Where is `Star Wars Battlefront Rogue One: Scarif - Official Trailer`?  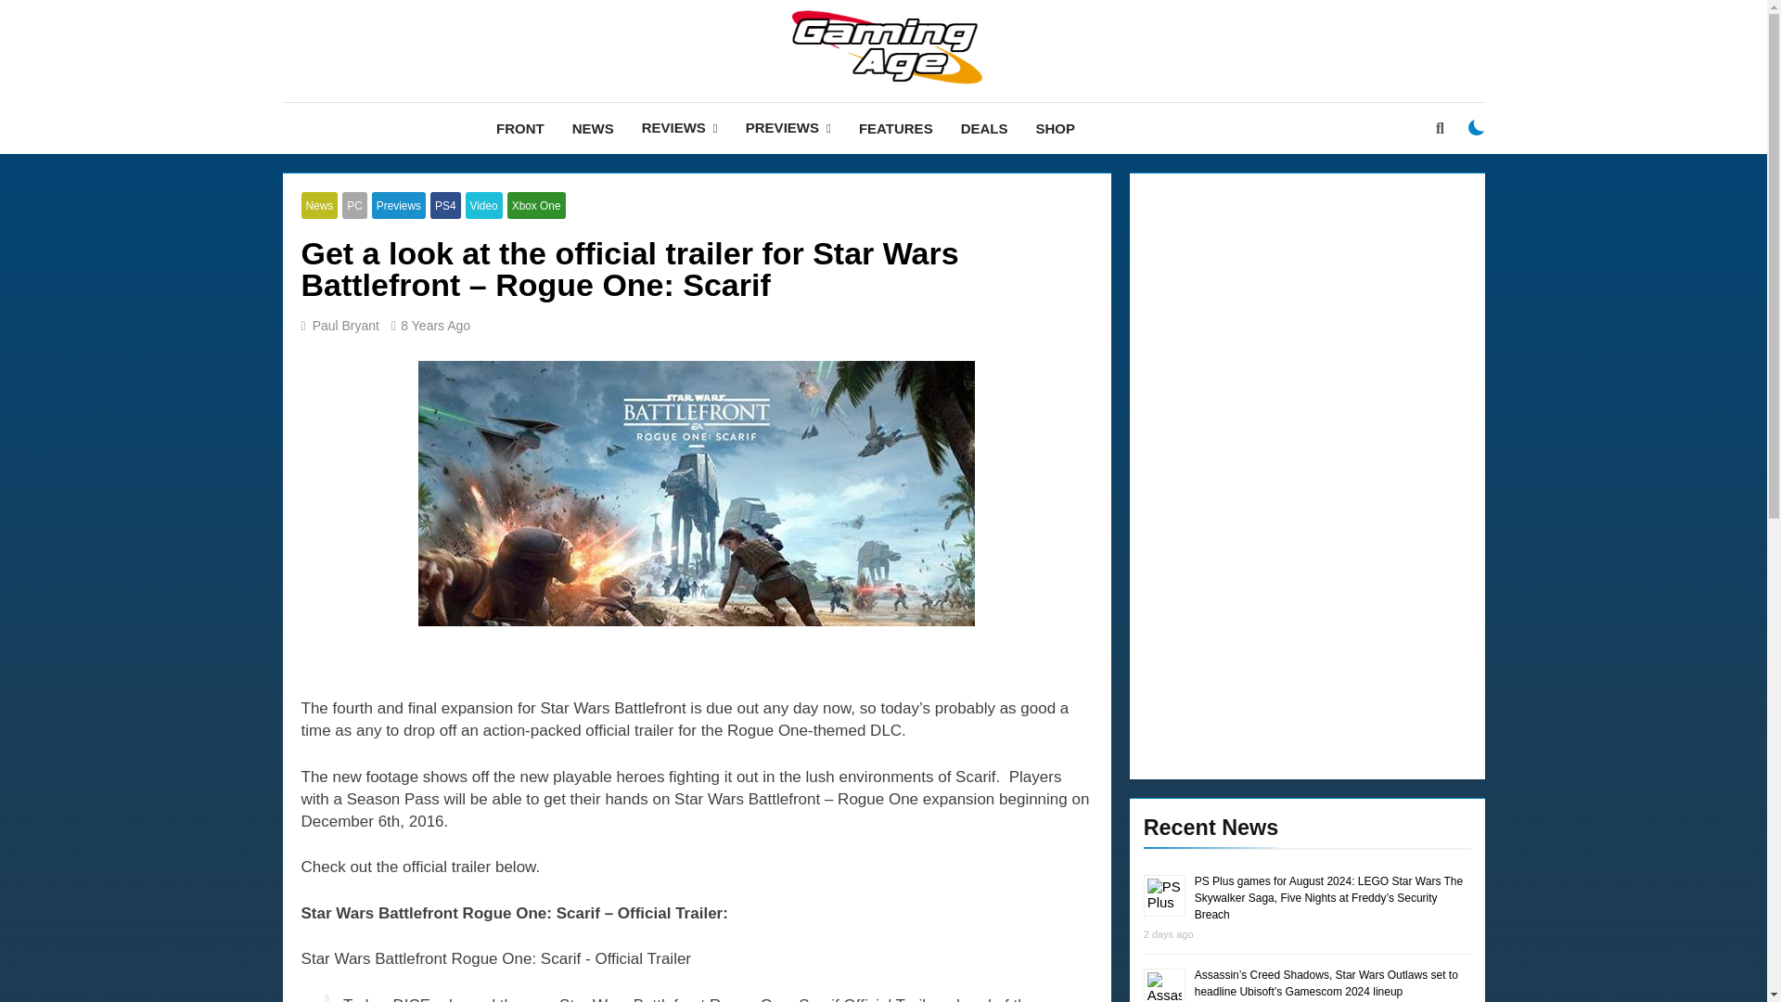
Star Wars Battlefront Rogue One: Scarif - Official Trailer is located at coordinates (697, 959).